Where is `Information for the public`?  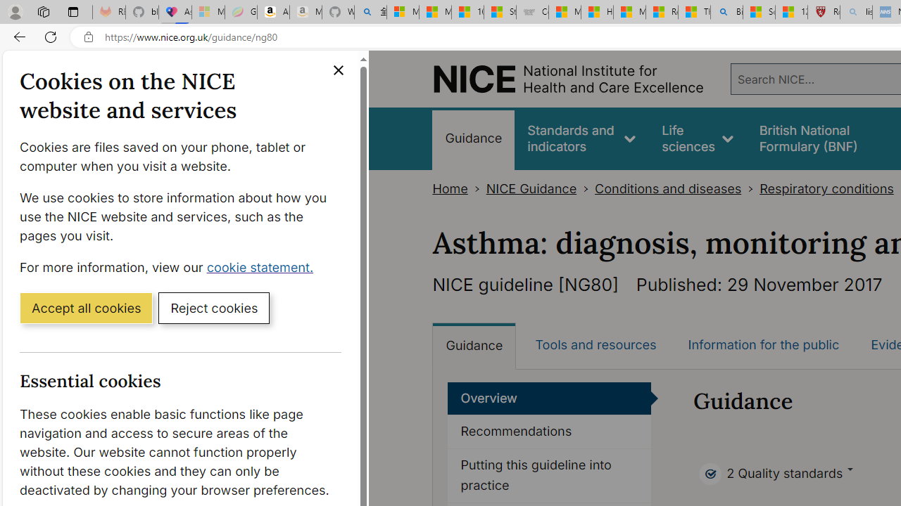
Information for the public is located at coordinates (763, 344).